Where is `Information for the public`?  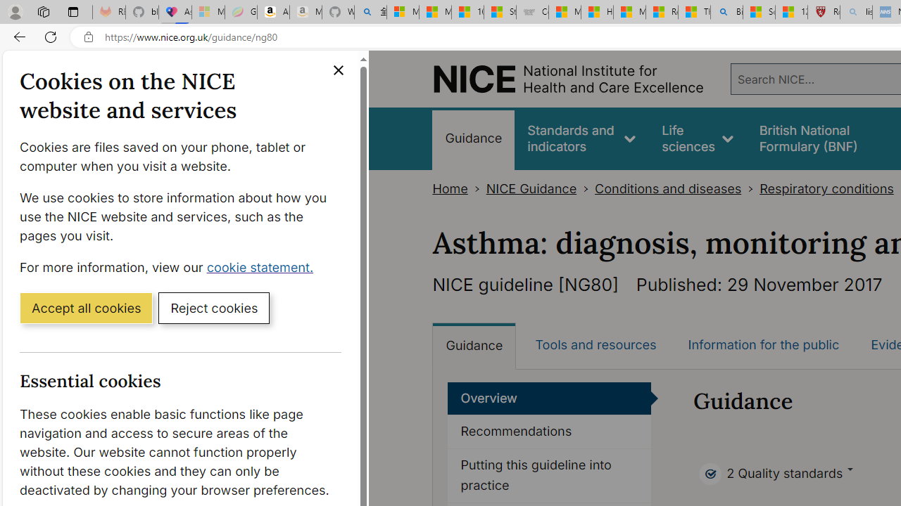
Information for the public is located at coordinates (763, 344).